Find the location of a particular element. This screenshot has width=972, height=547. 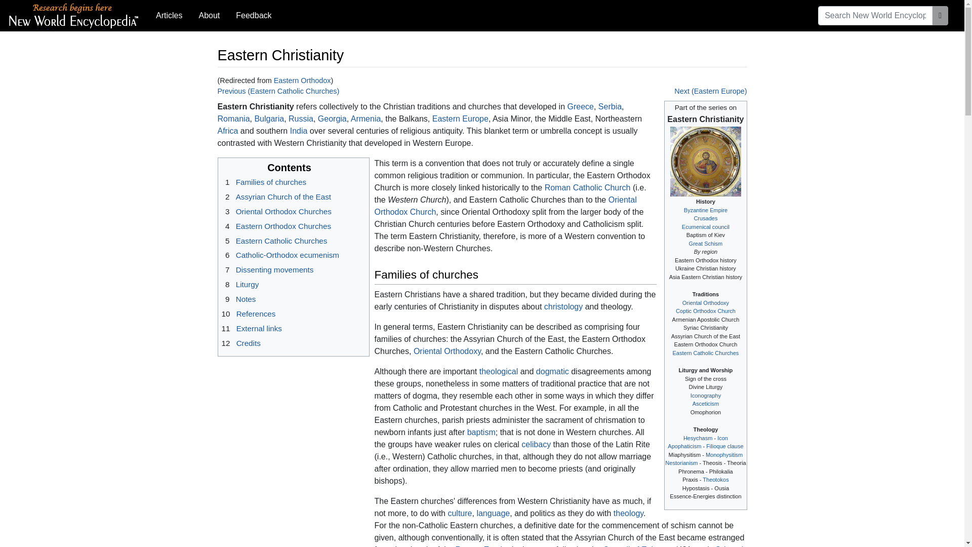

Great Schism is located at coordinates (706, 244).